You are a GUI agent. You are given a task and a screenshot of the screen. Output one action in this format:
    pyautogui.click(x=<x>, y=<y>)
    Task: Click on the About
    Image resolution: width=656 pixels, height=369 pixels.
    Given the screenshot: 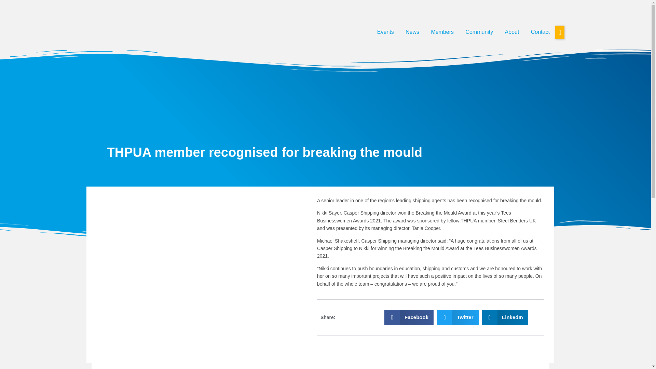 What is the action you would take?
    pyautogui.click(x=512, y=32)
    